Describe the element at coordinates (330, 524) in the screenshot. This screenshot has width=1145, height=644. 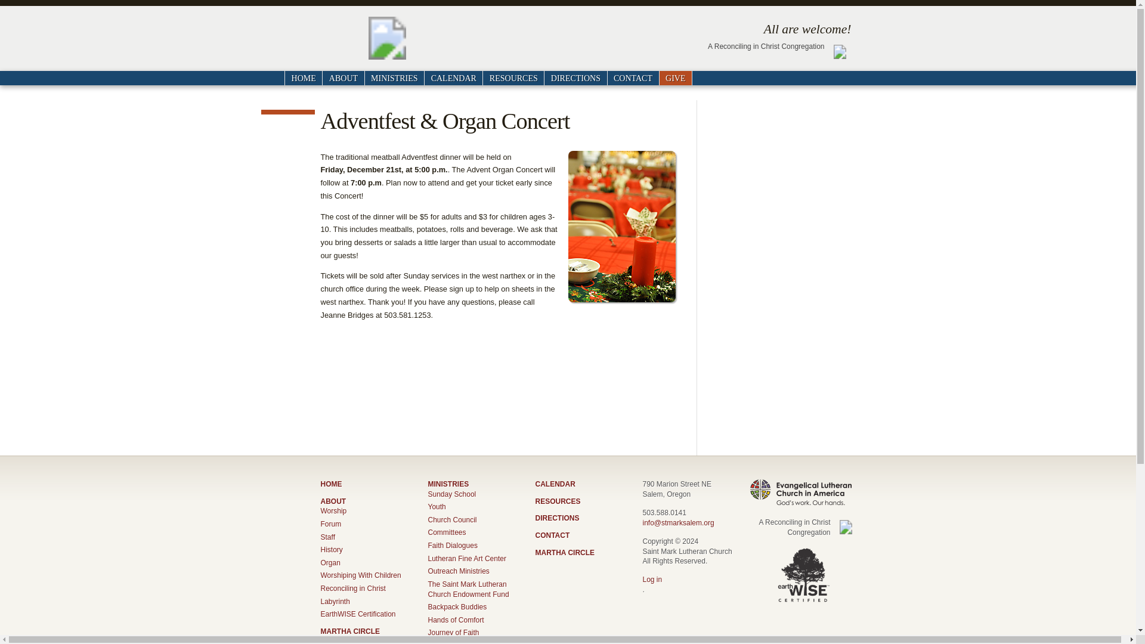
I see `Forum` at that location.